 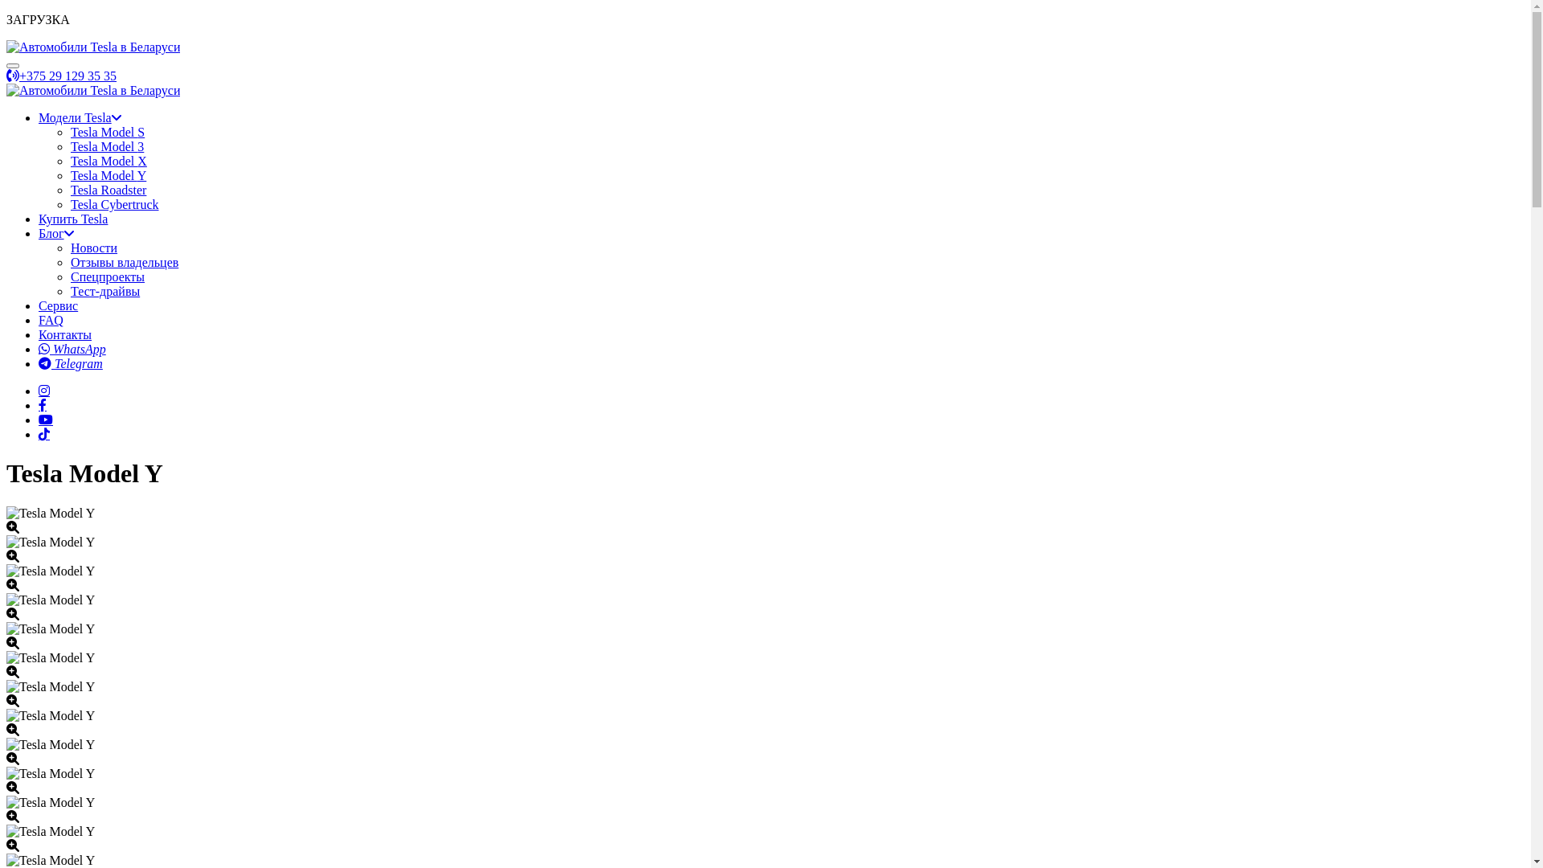 I want to click on +375 29 129 35 35, so click(x=61, y=76).